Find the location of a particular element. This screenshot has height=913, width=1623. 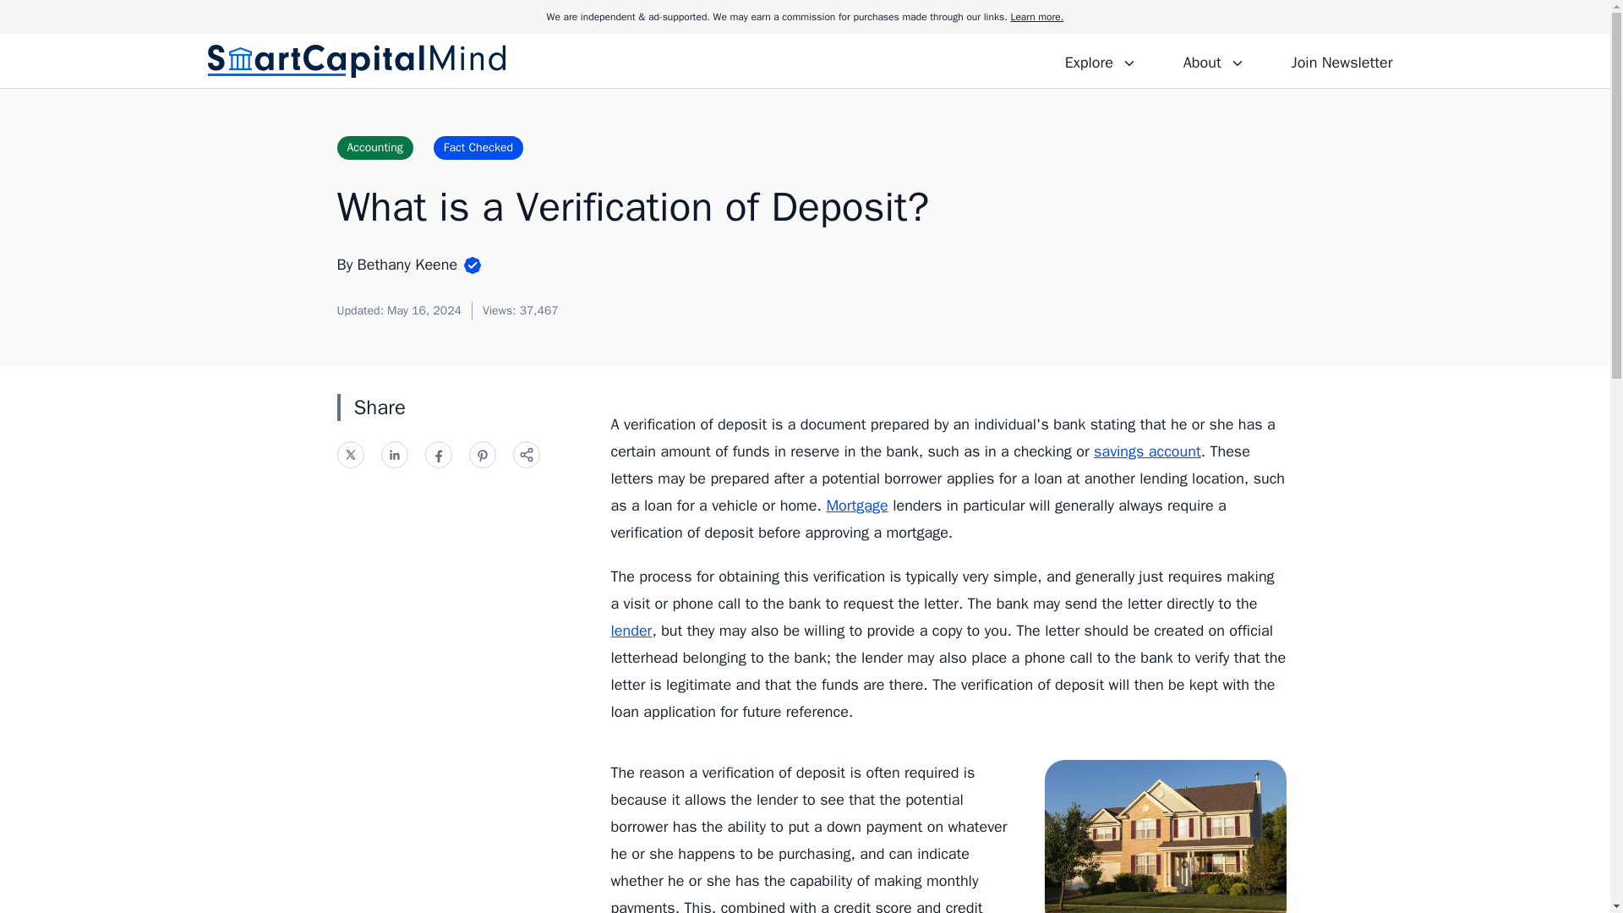

Accounting is located at coordinates (374, 147).